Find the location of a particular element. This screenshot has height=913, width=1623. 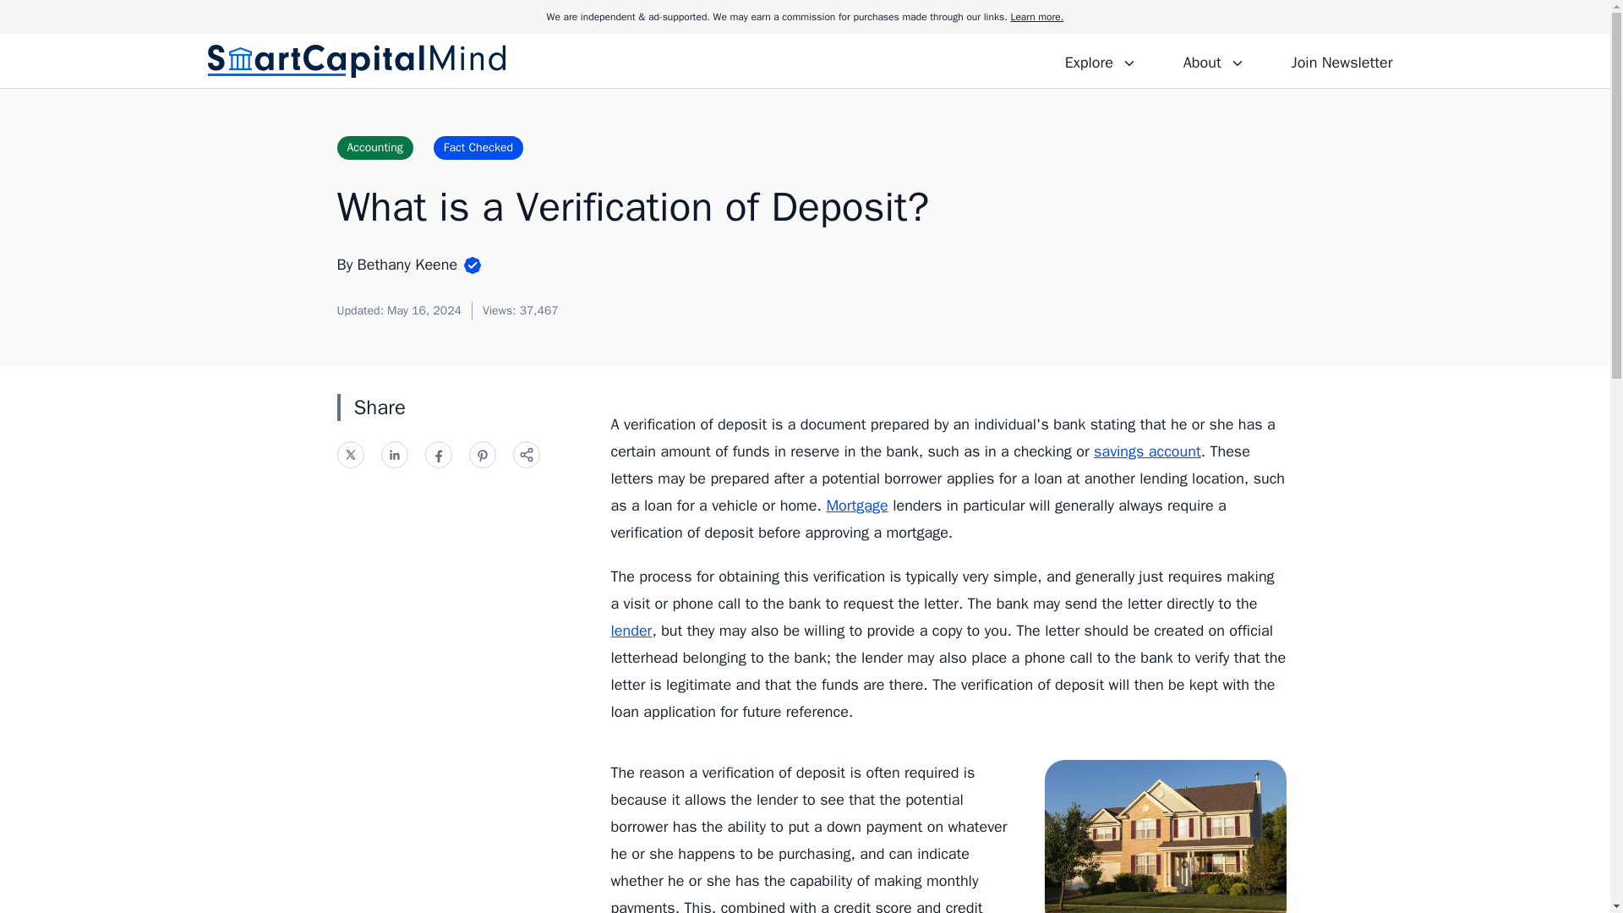

Accounting is located at coordinates (374, 147).